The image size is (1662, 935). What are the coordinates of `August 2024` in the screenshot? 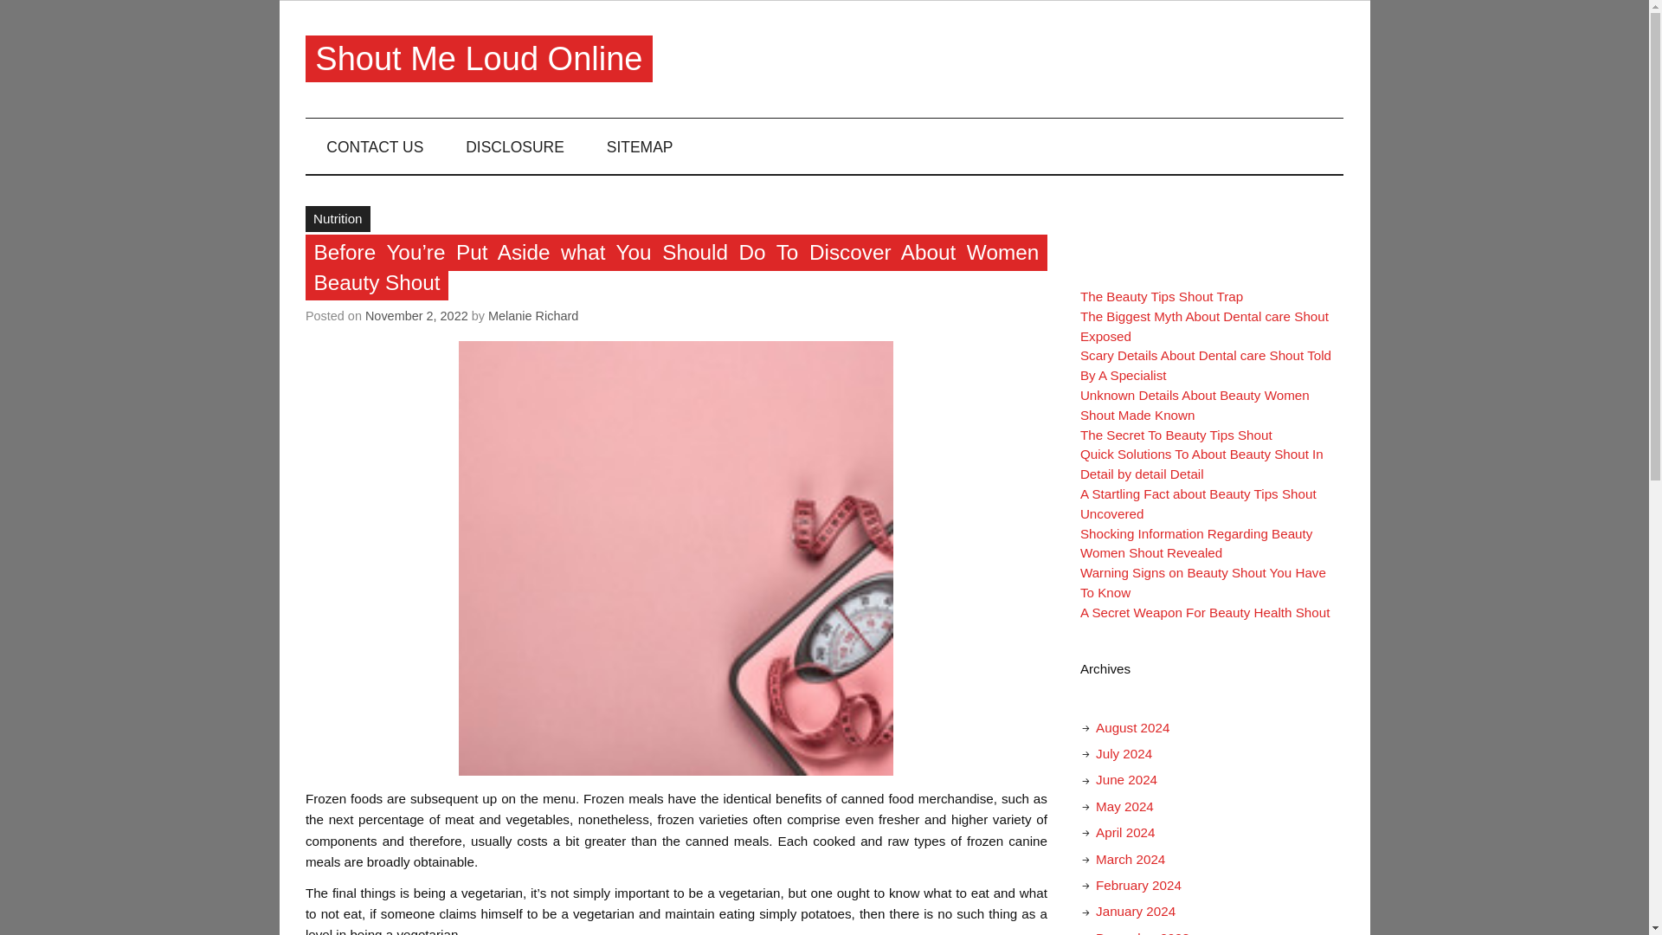 It's located at (1132, 727).